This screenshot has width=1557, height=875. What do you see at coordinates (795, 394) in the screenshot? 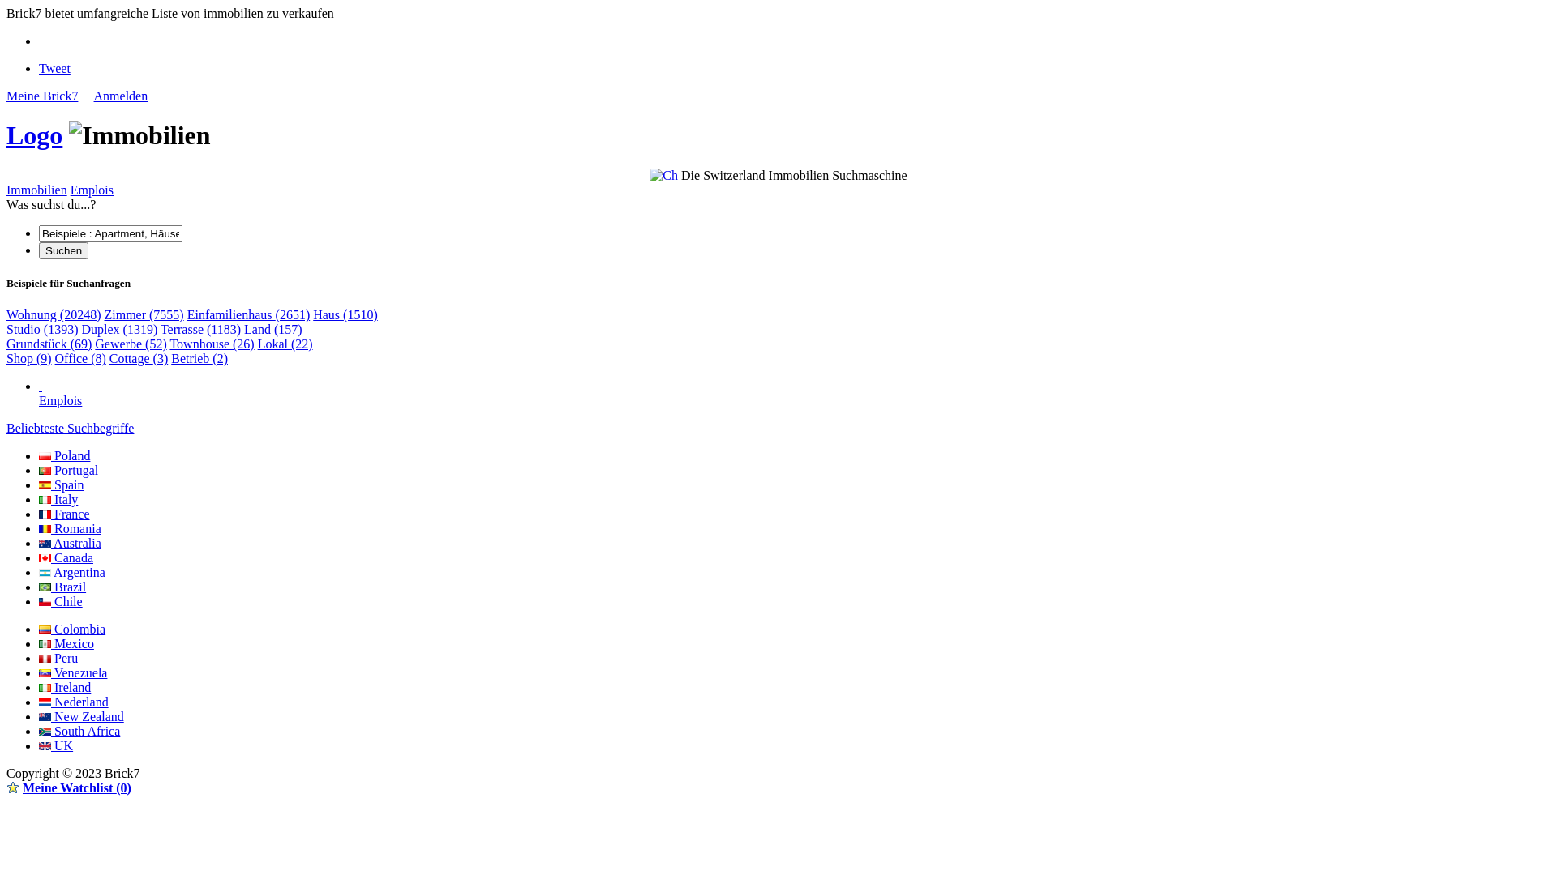
I see `  Emplois` at bounding box center [795, 394].